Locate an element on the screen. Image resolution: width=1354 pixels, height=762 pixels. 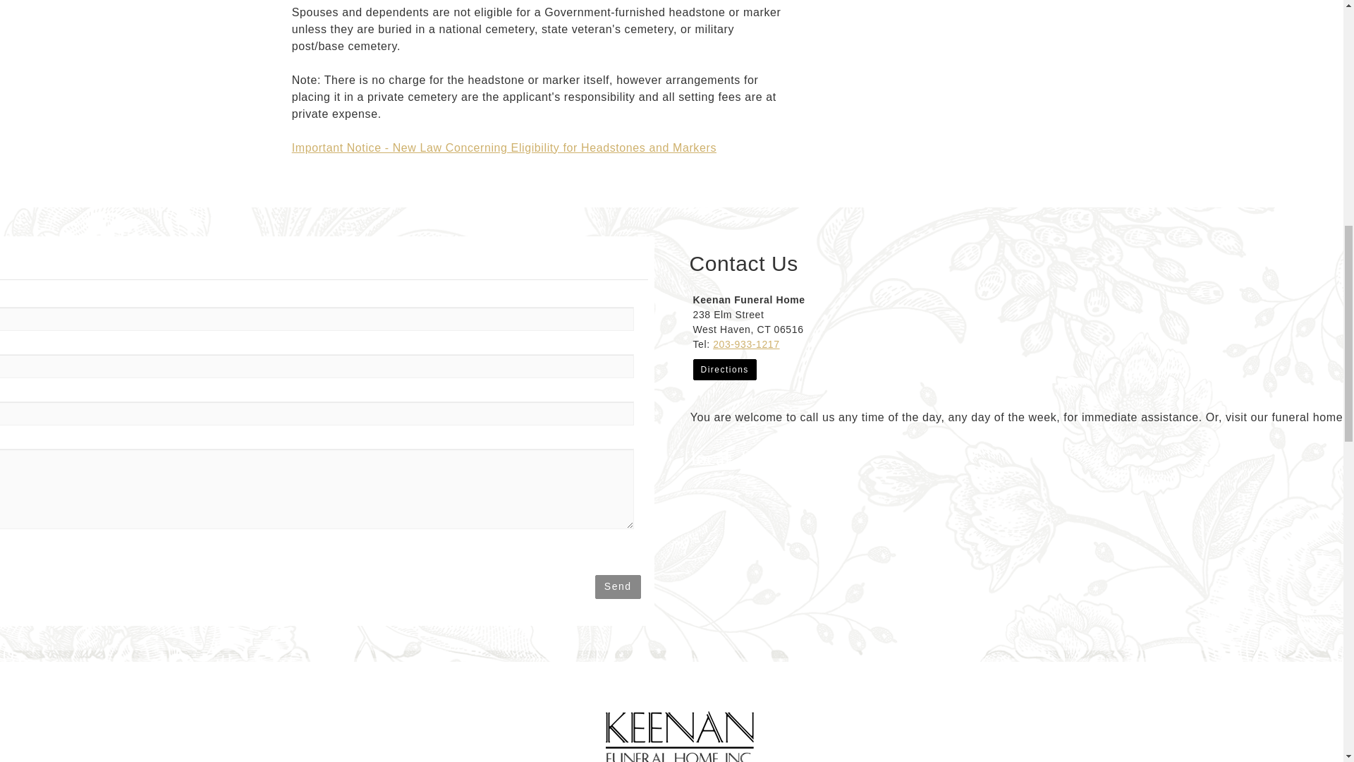
Directions is located at coordinates (724, 369).